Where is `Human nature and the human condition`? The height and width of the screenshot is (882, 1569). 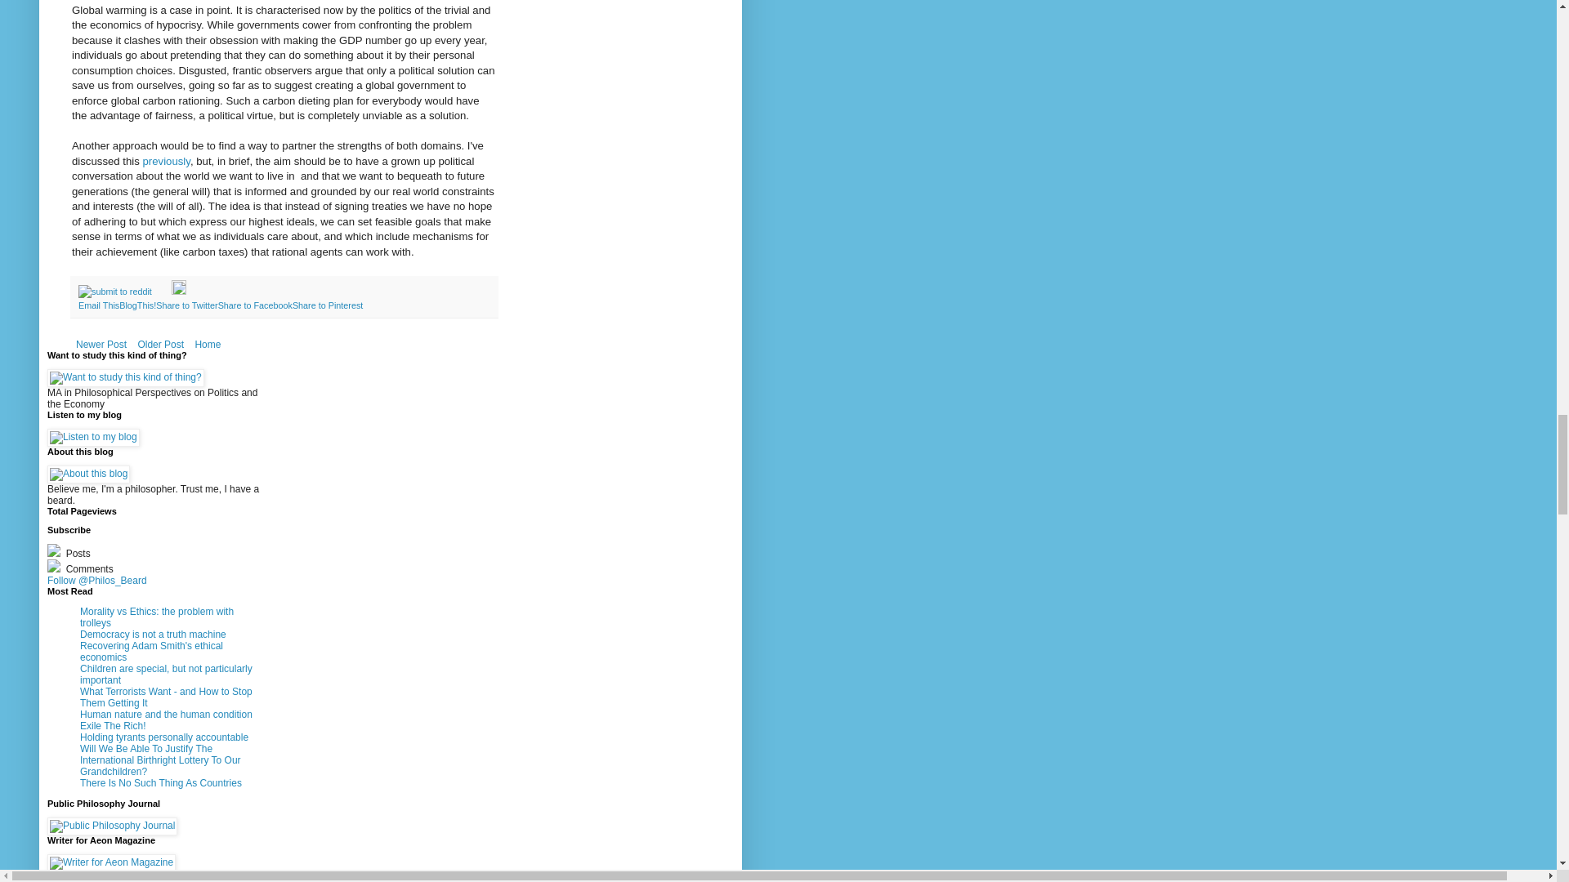 Human nature and the human condition is located at coordinates (166, 715).